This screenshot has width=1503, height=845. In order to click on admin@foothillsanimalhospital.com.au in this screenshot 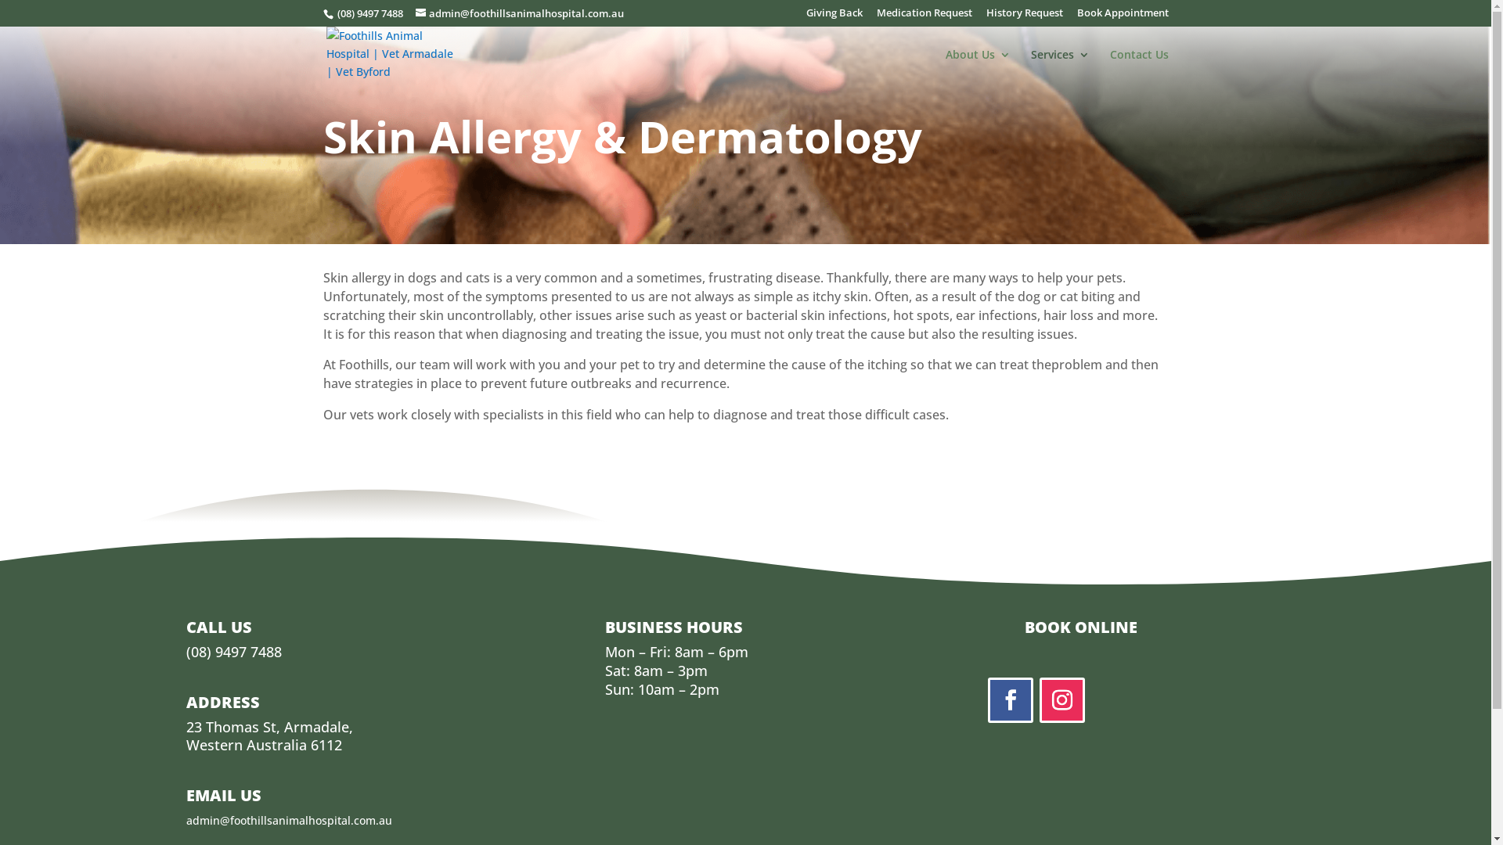, I will do `click(519, 13)`.